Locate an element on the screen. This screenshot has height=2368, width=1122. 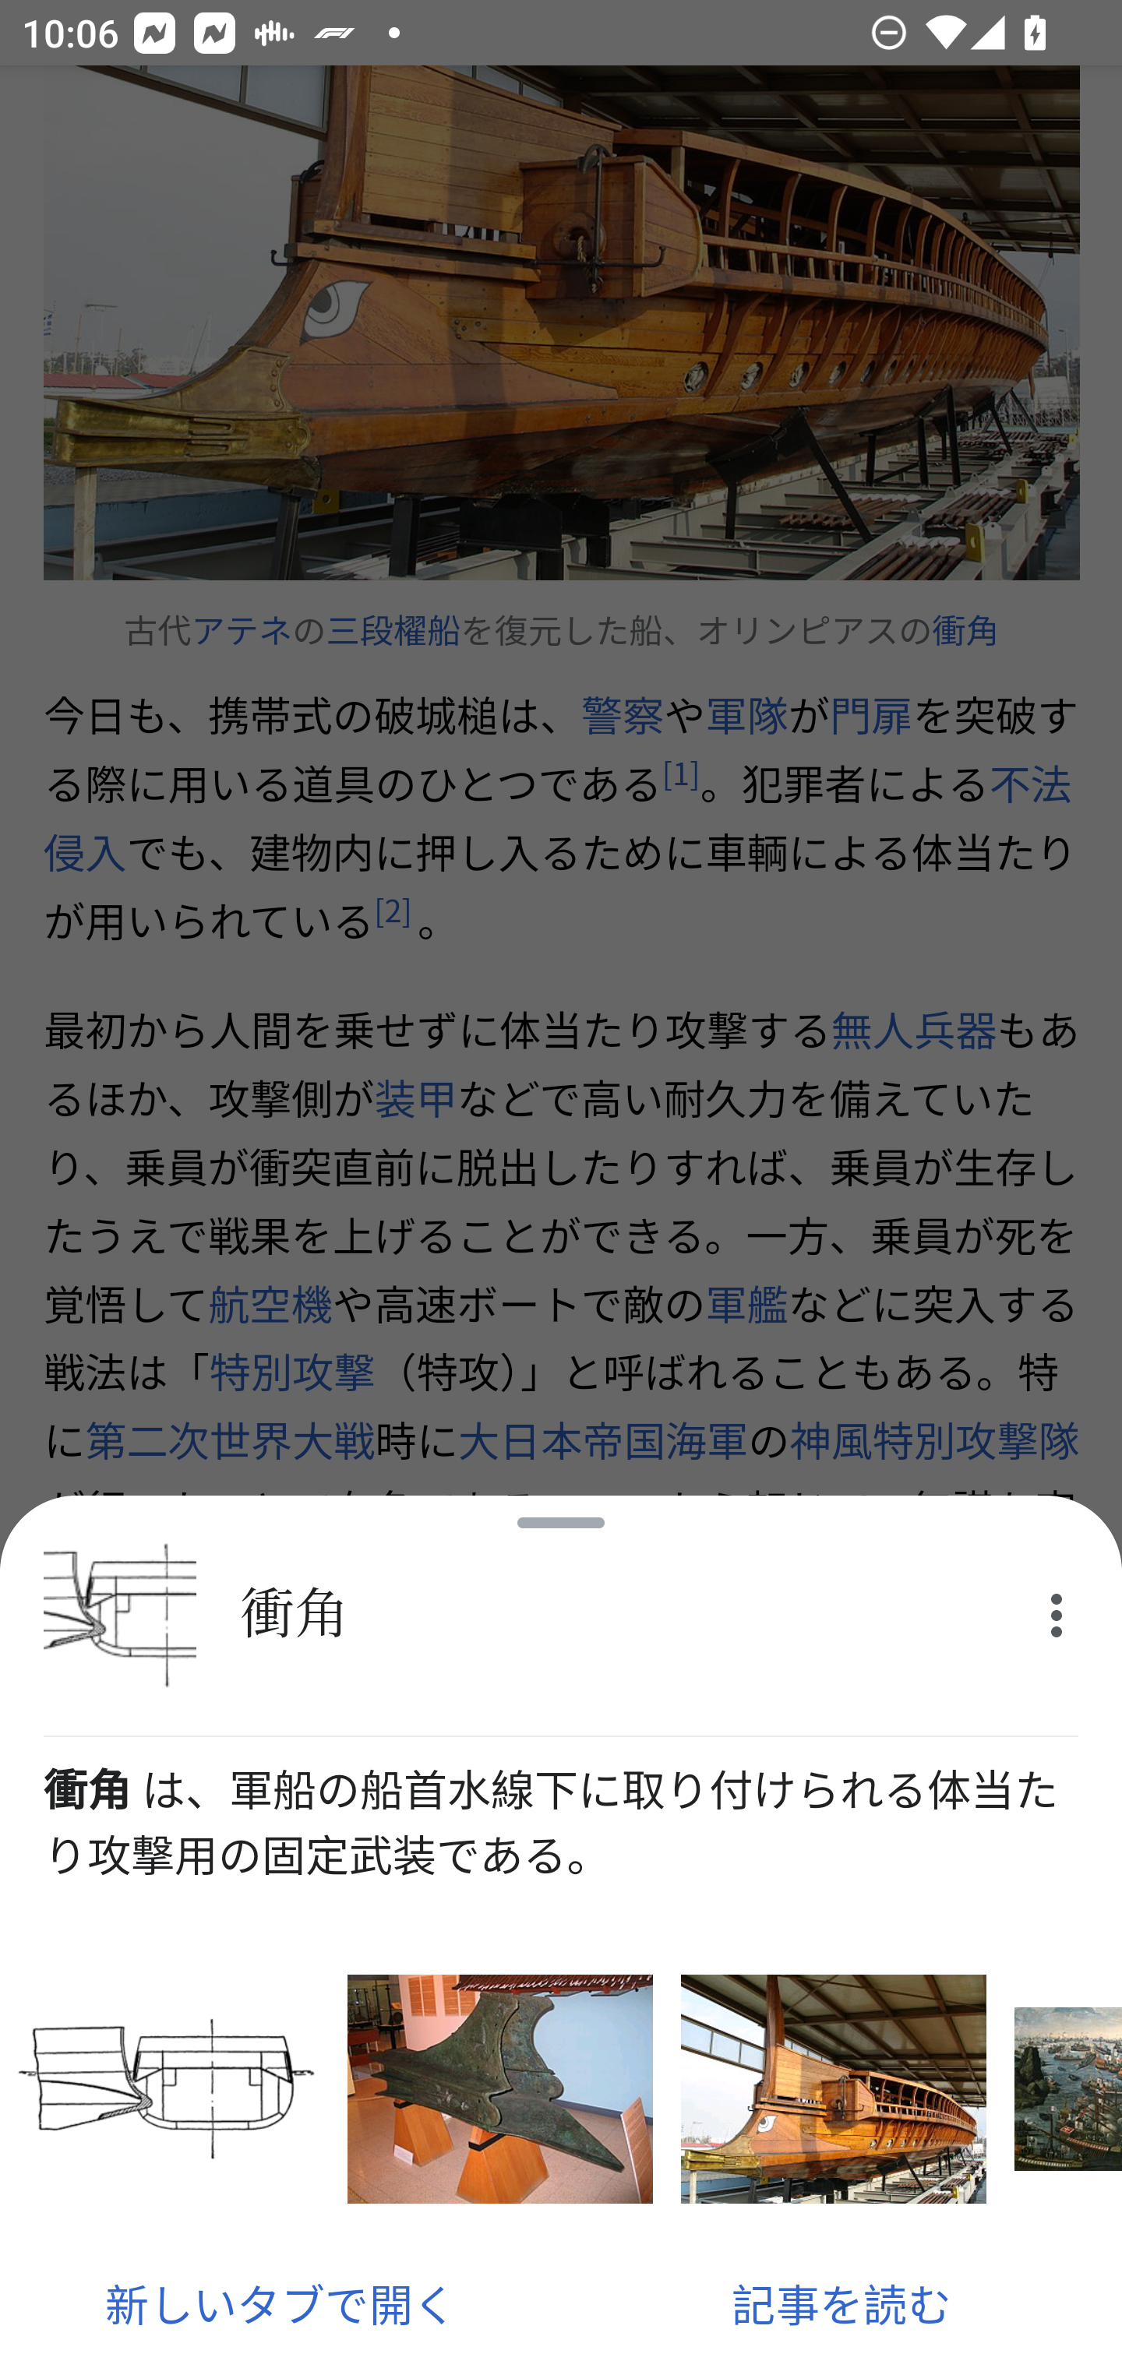
記事を読む is located at coordinates (841, 2303).